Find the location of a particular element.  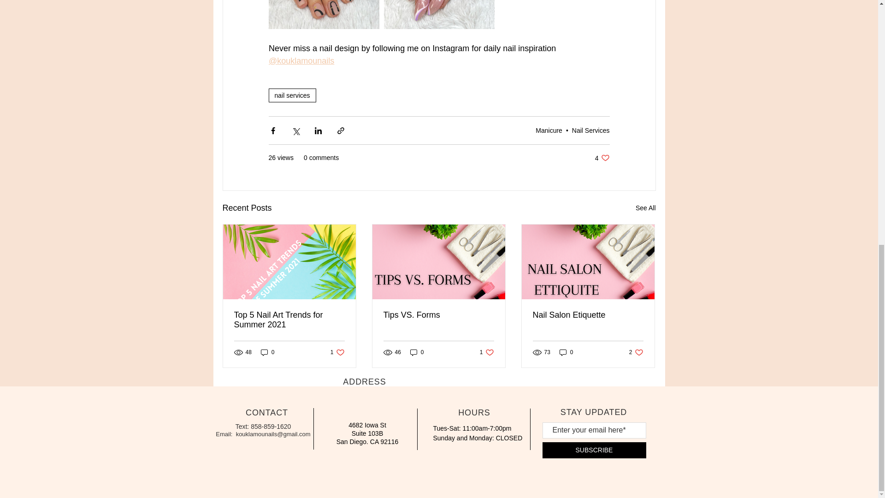

0 is located at coordinates (267, 352).